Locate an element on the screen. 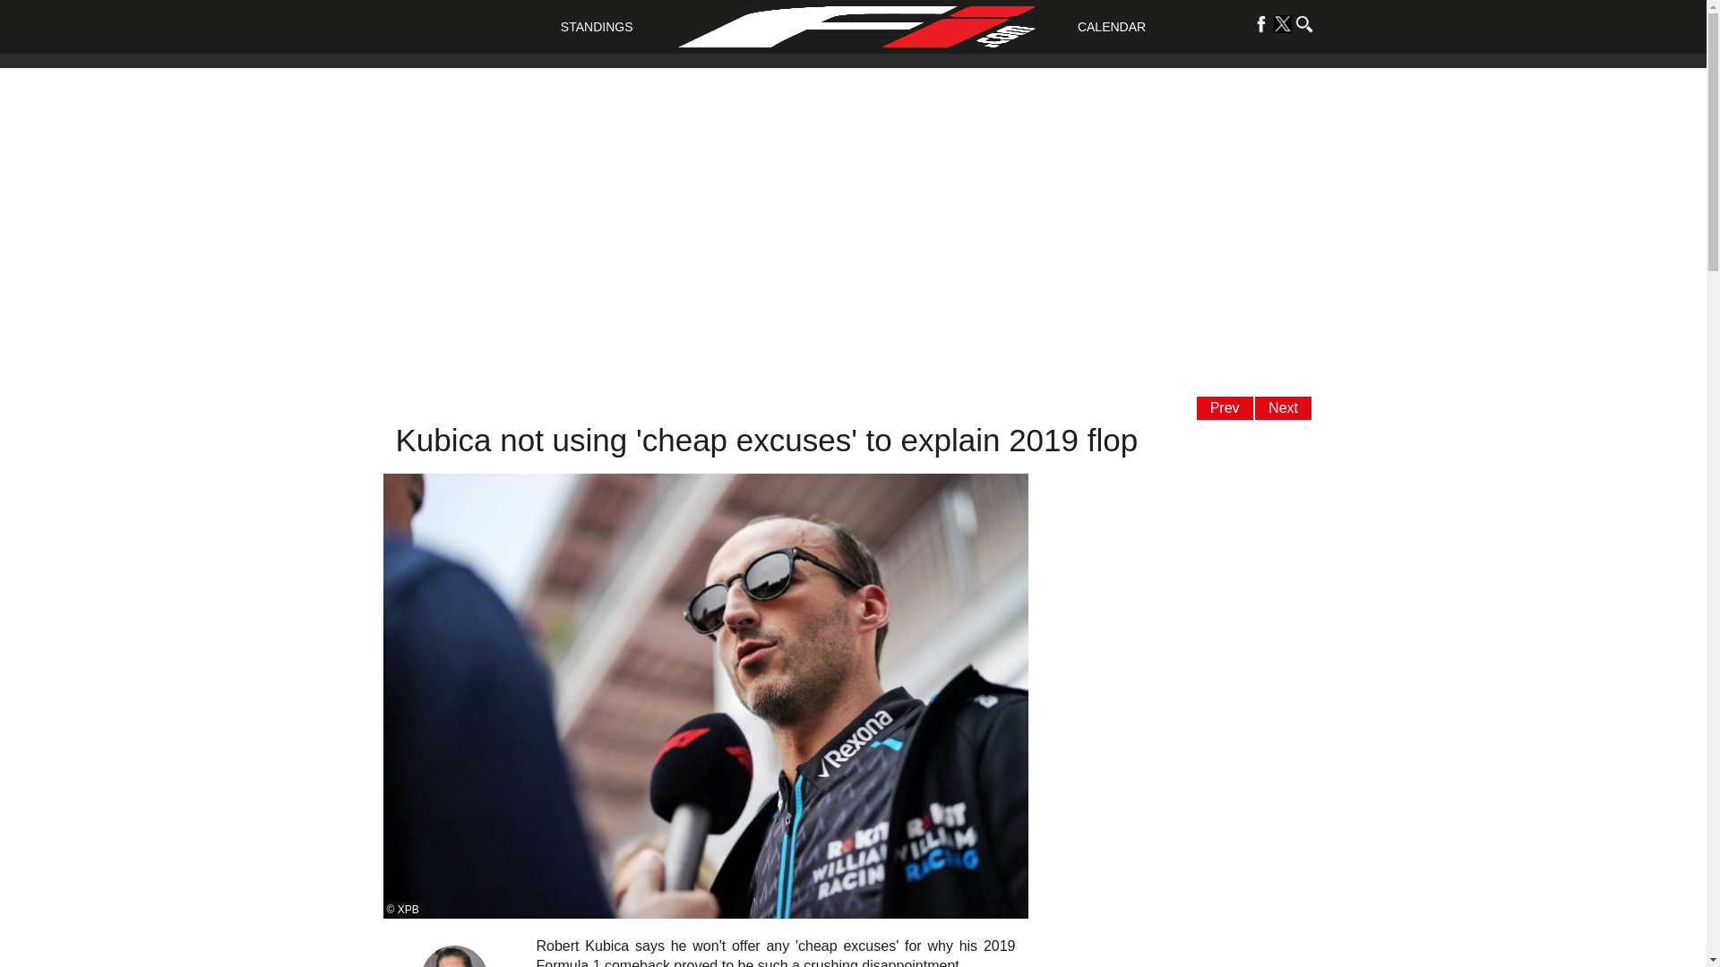  CALENDAR is located at coordinates (1111, 26).